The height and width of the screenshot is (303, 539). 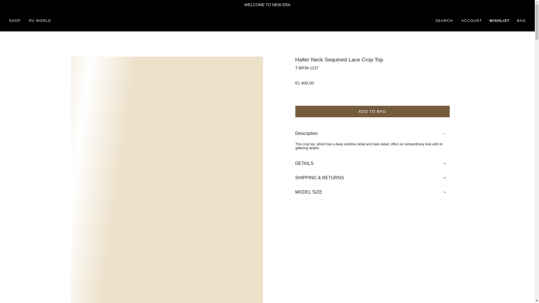 What do you see at coordinates (472, 21) in the screenshot?
I see `My Account` at bounding box center [472, 21].